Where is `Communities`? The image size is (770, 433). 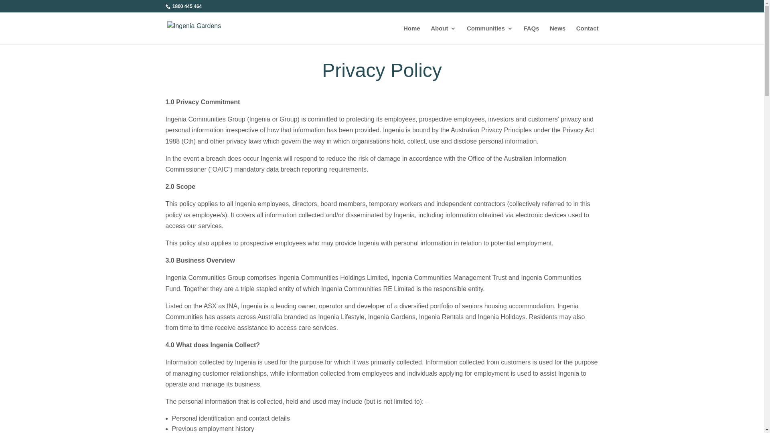 Communities is located at coordinates (490, 35).